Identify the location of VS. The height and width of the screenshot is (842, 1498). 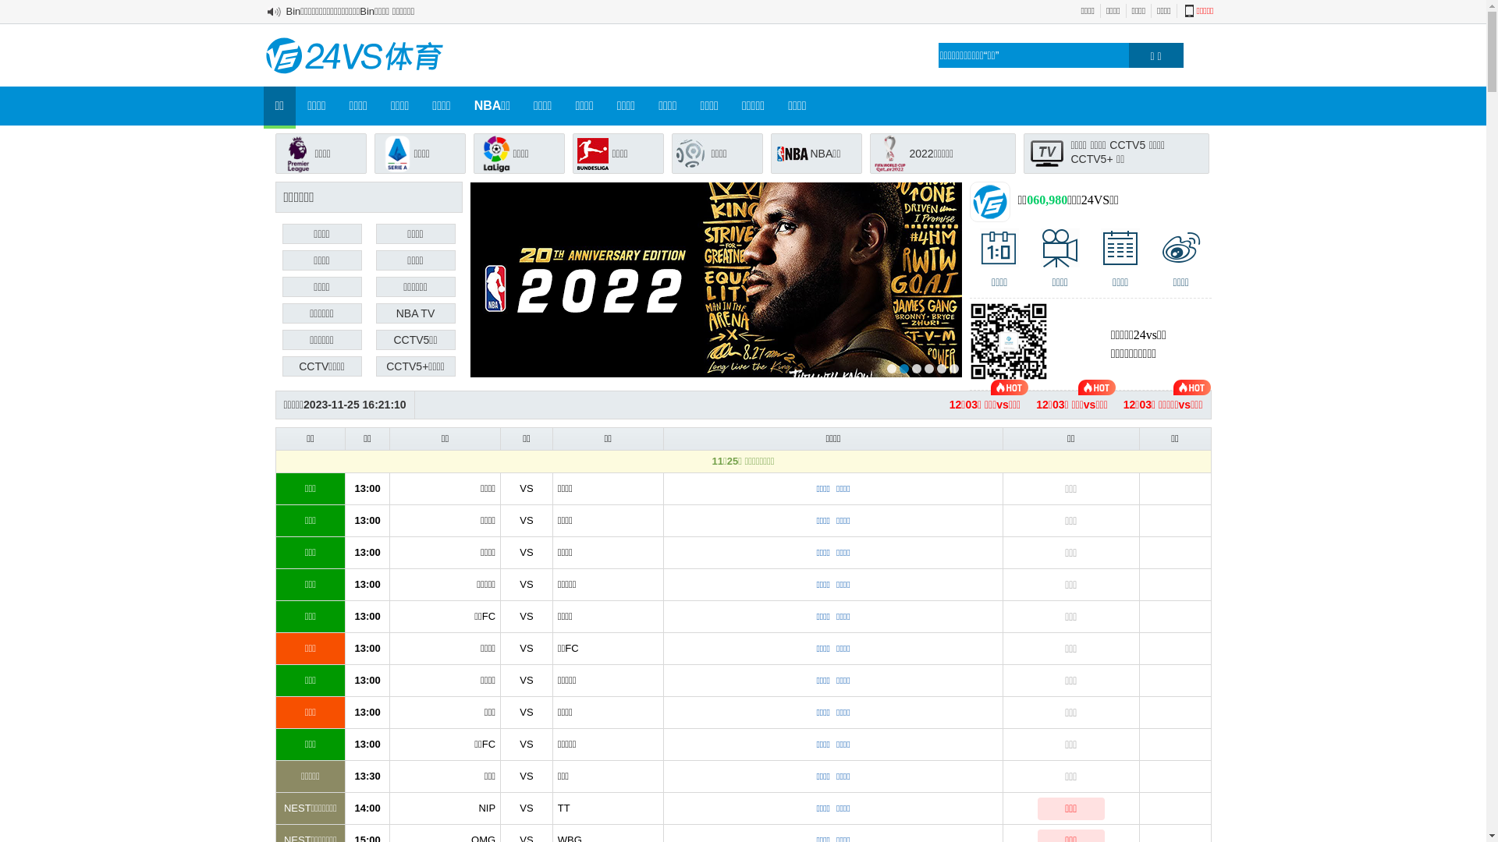
(526, 713).